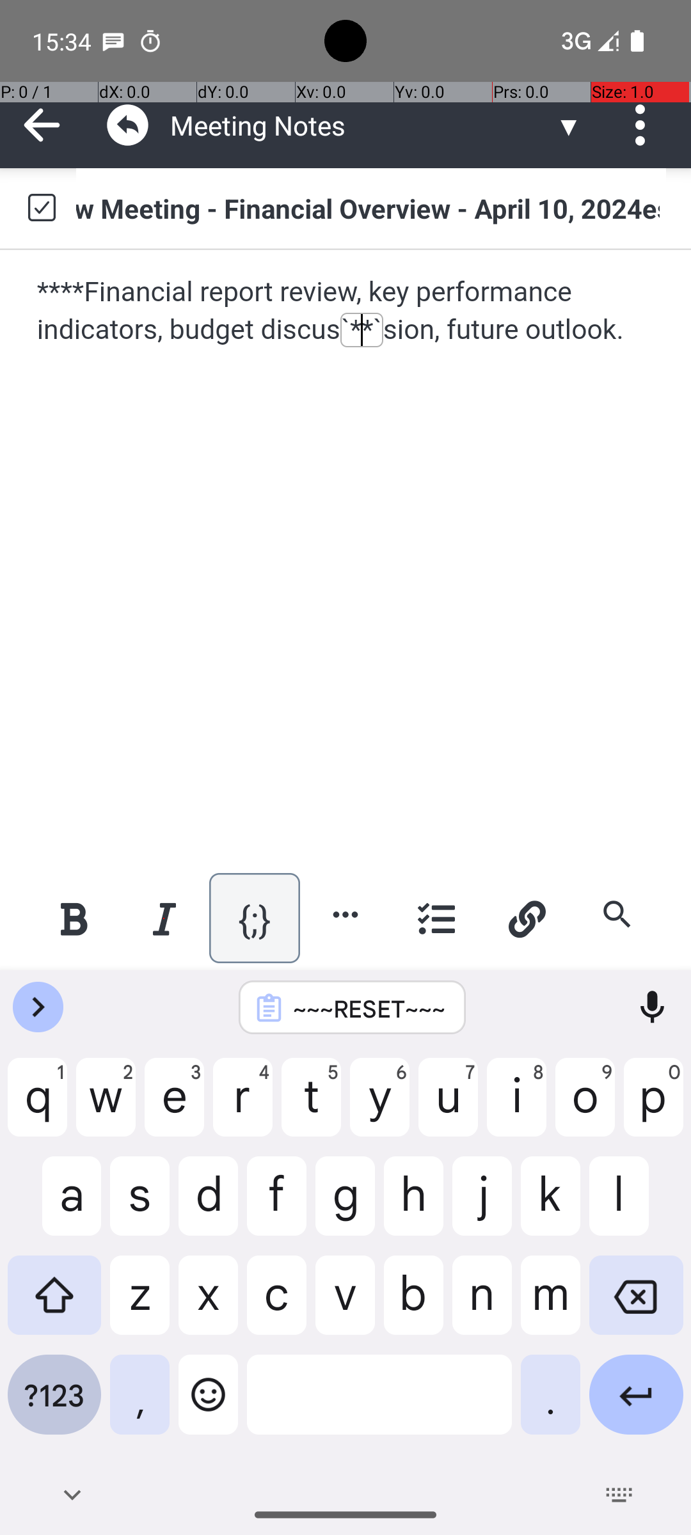  What do you see at coordinates (371, 208) in the screenshot?
I see `Board Meeting - Q1 Financial RQuarterly Review Meeting - Financial Overview - April 10, 2024esults - March 28, 2024` at bounding box center [371, 208].